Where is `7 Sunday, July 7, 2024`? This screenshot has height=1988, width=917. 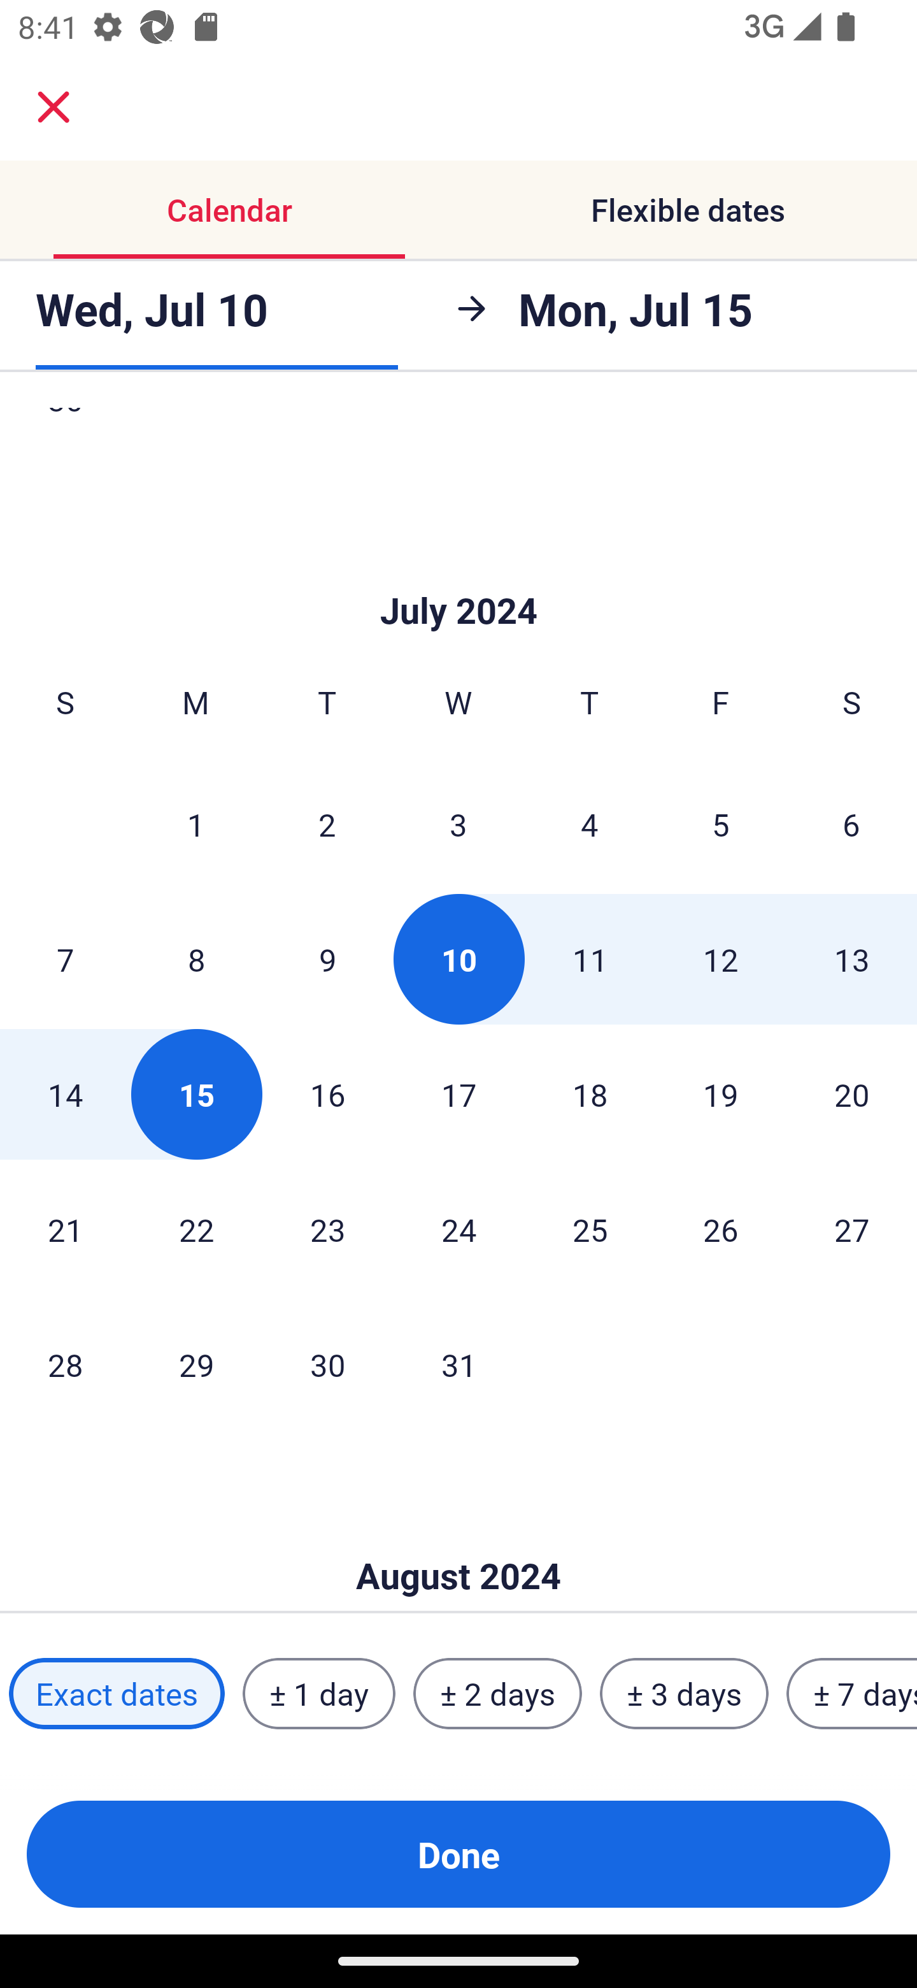 7 Sunday, July 7, 2024 is located at coordinates (65, 959).